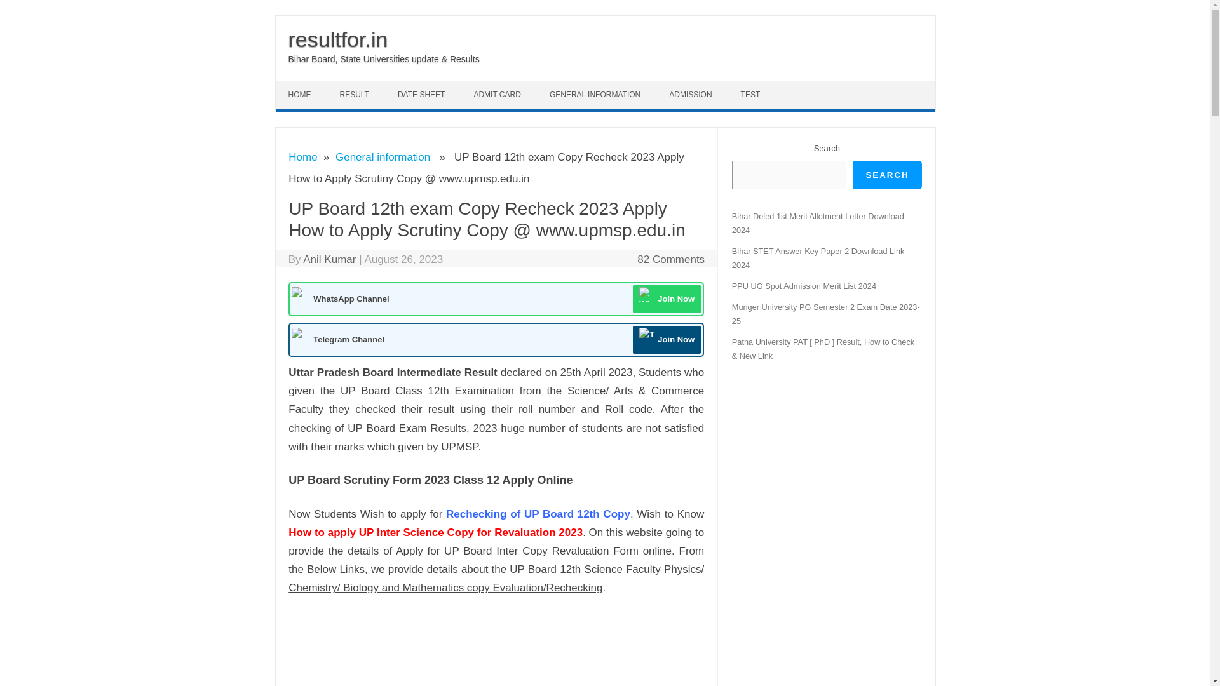 The image size is (1220, 686). What do you see at coordinates (520, 646) in the screenshot?
I see `Advertisement` at bounding box center [520, 646].